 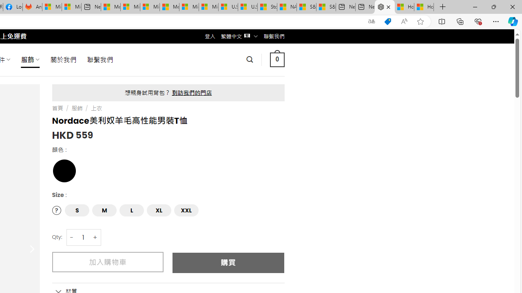 I want to click on Show translate options, so click(x=371, y=22).